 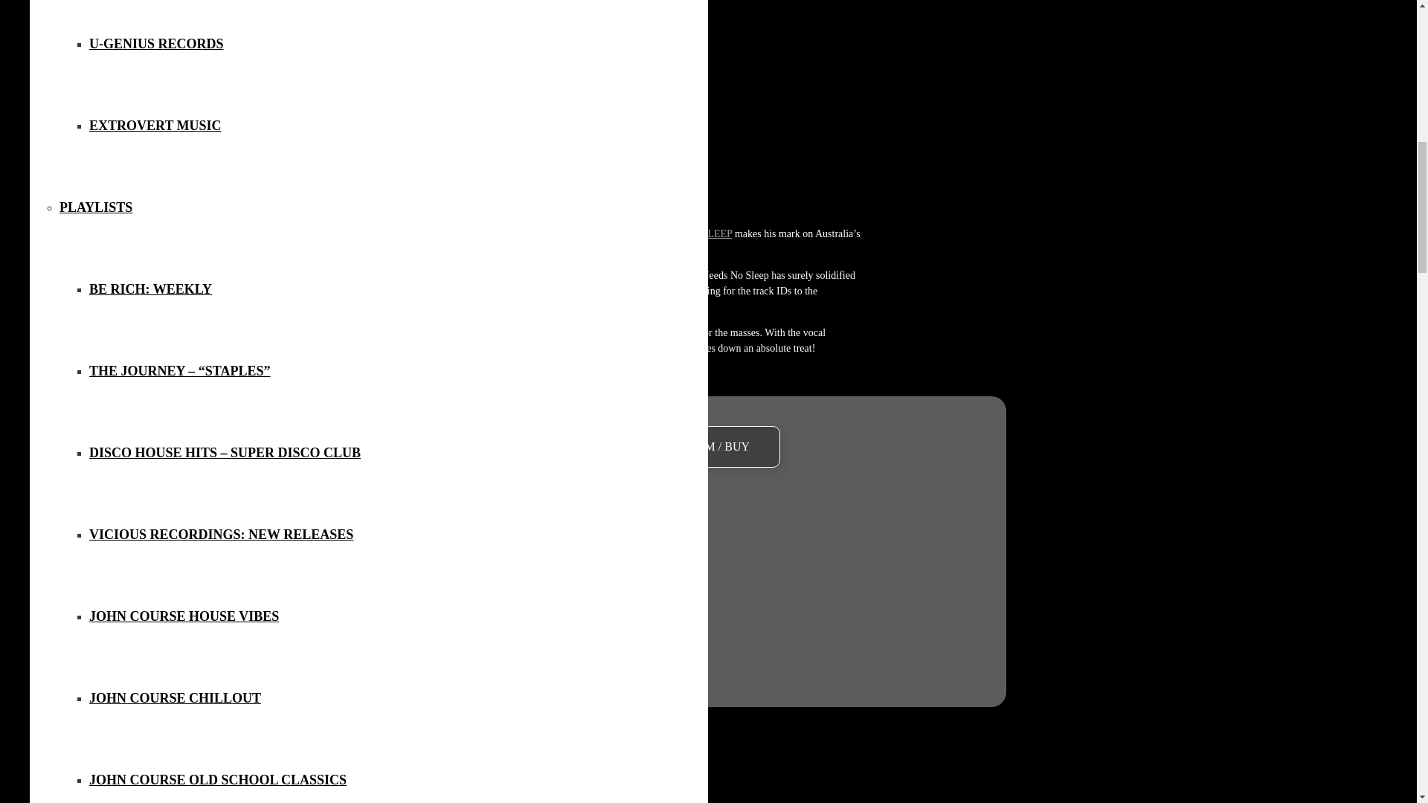 I want to click on U-GENIUS RECORDS, so click(x=156, y=43).